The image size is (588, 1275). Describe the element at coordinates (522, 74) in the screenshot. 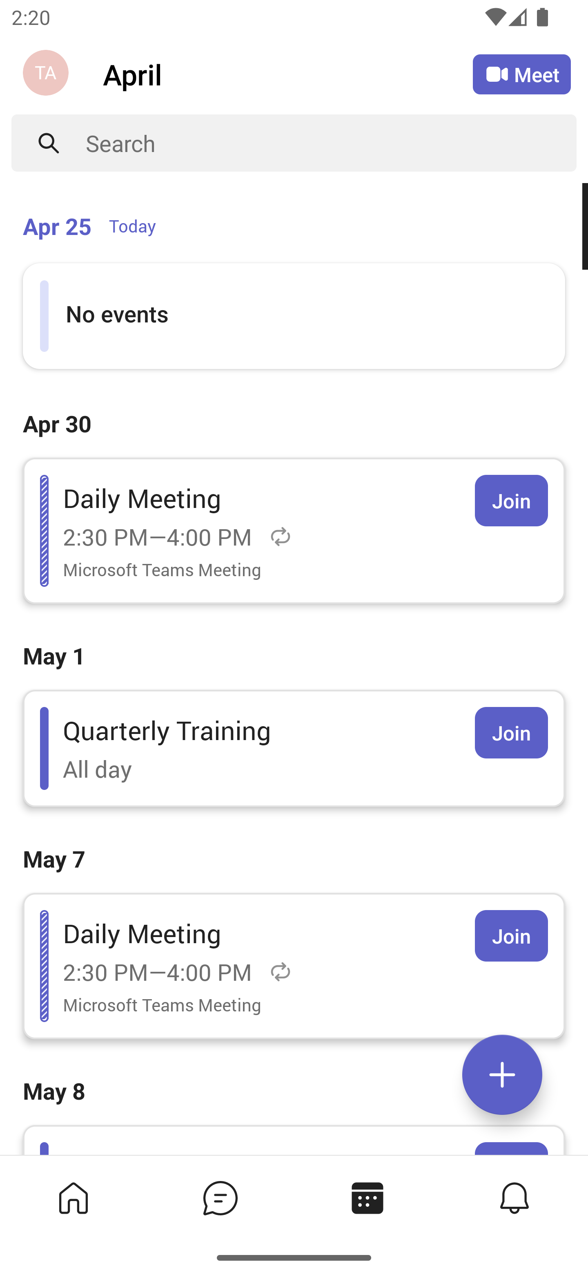

I see `Meet Meet now or join with an ID` at that location.